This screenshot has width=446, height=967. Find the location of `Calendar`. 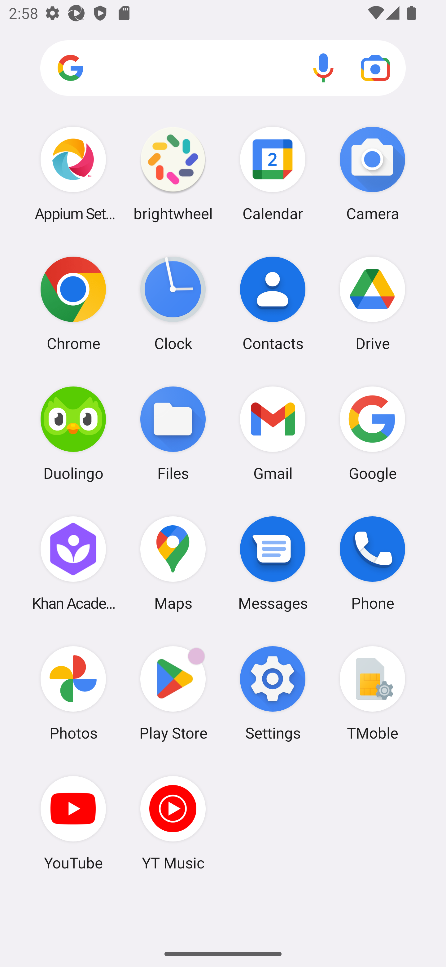

Calendar is located at coordinates (273, 174).